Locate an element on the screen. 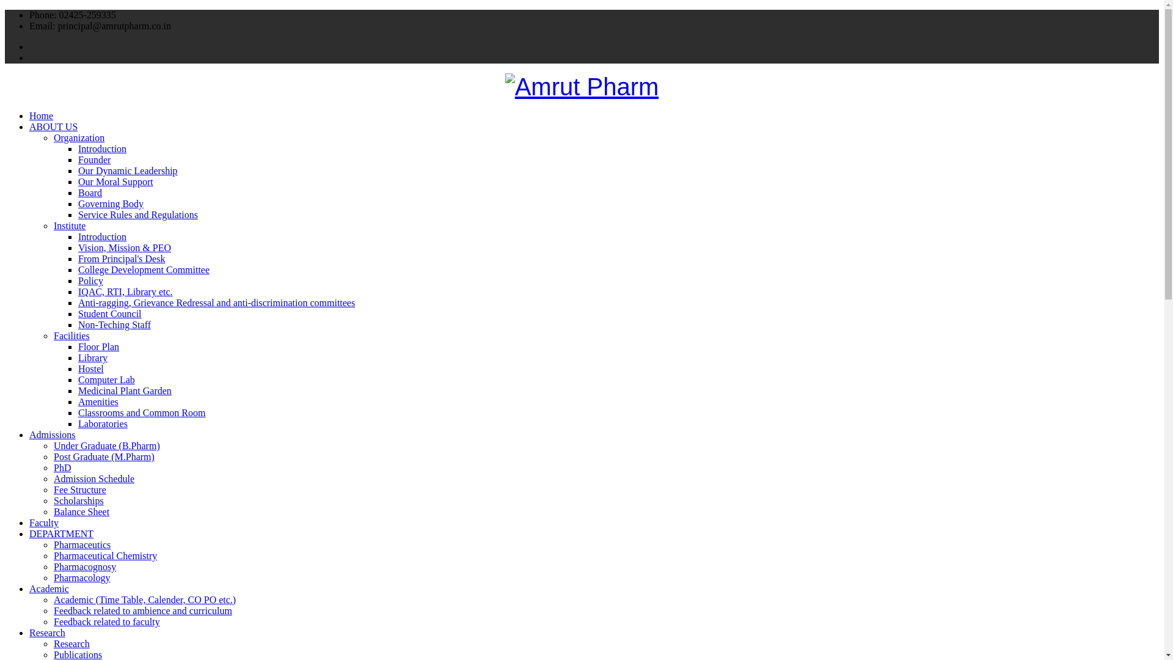 Image resolution: width=1173 pixels, height=660 pixels. Fee Structure is located at coordinates (80, 490).